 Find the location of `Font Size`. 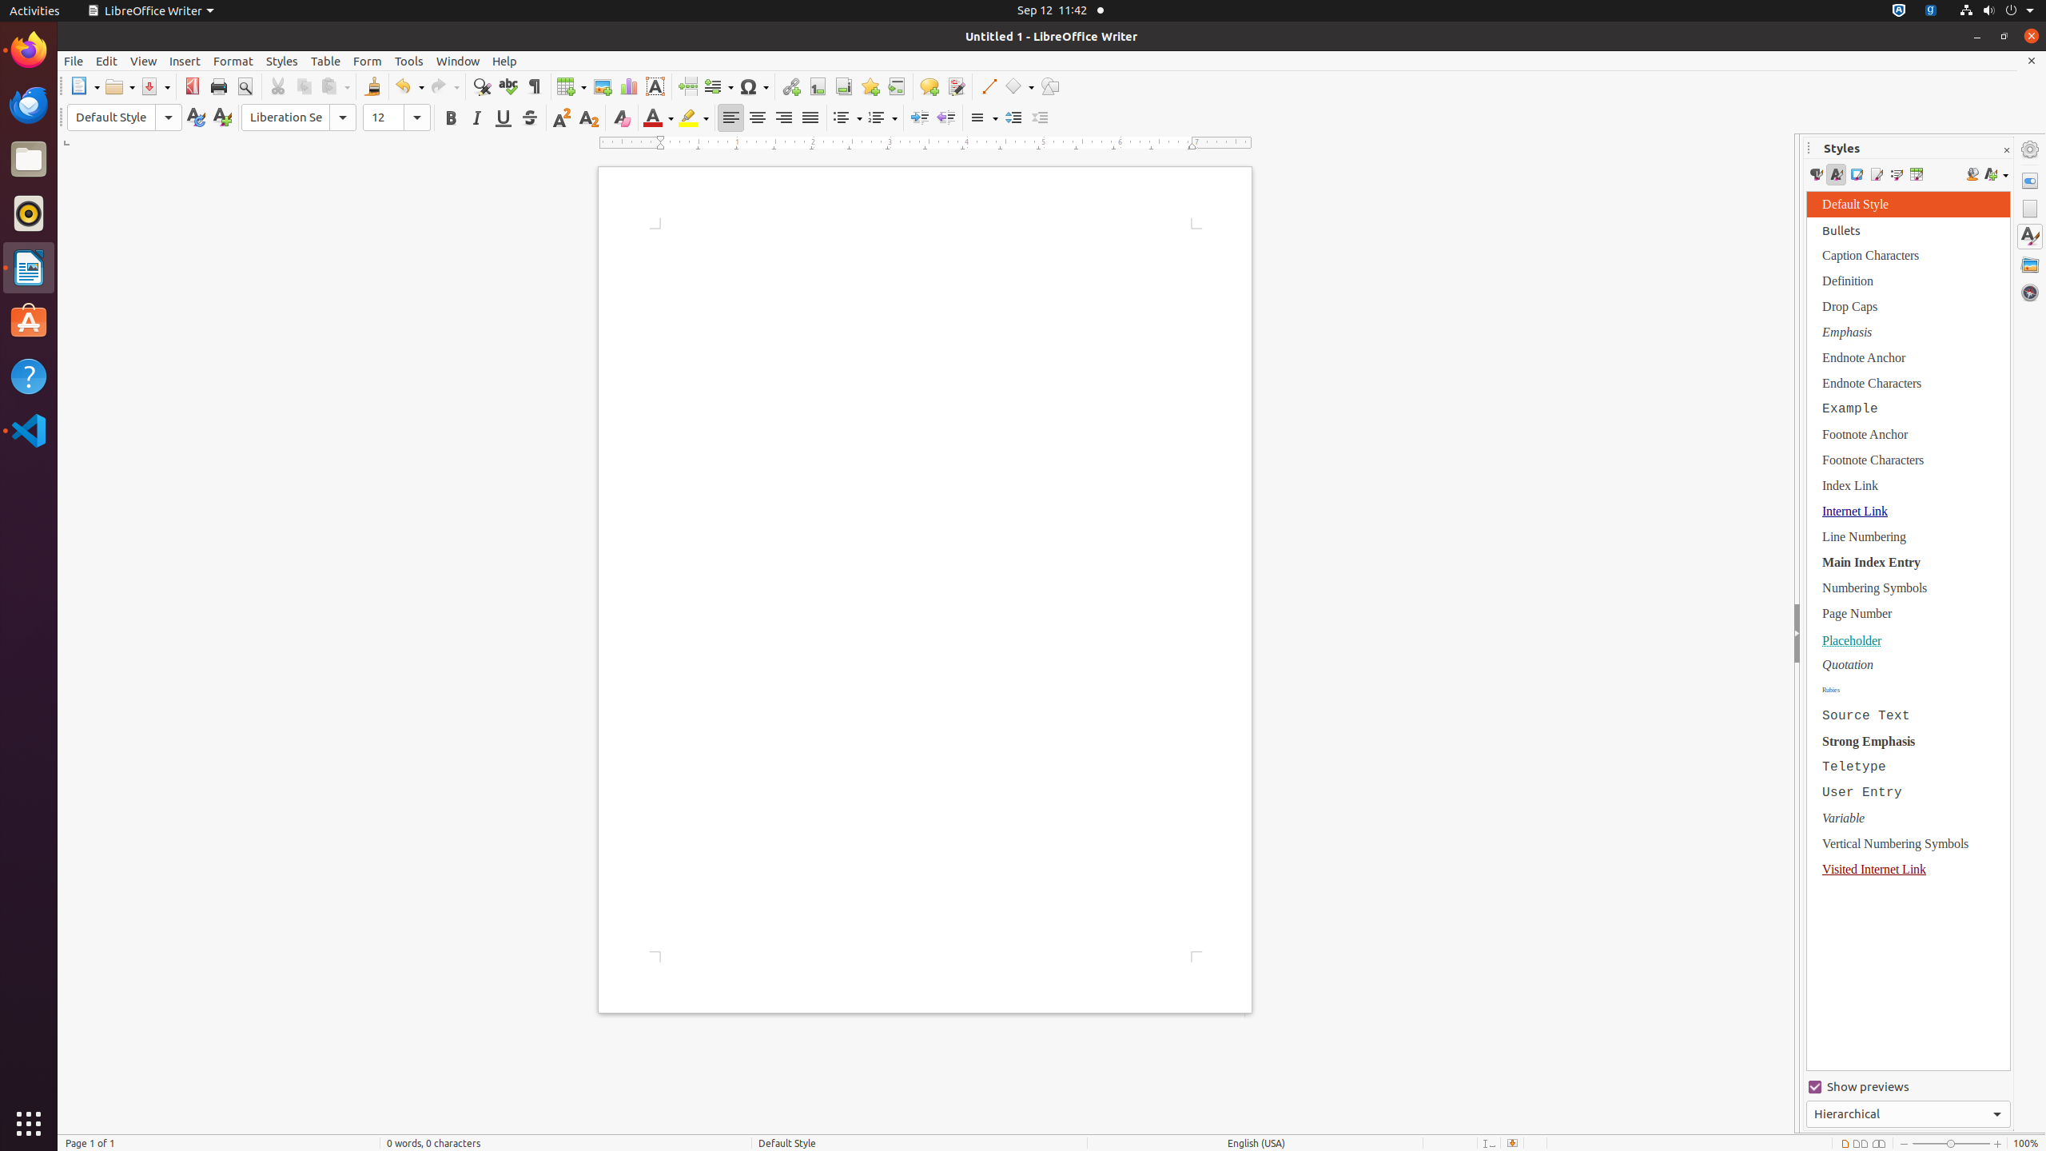

Font Size is located at coordinates (396, 117).